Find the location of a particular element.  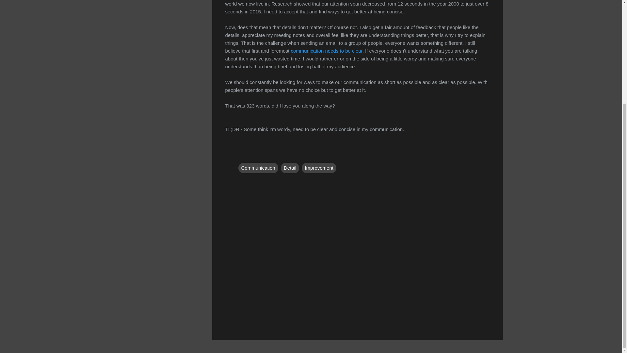

communication needs to be clear is located at coordinates (327, 51).